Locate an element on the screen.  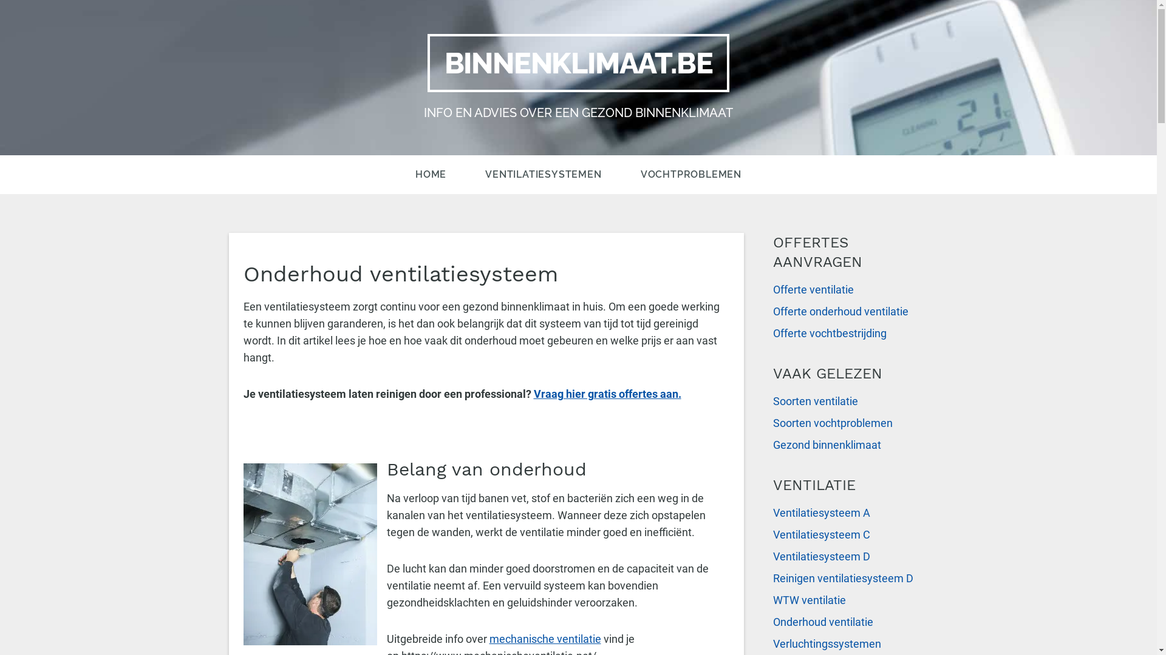
HOME is located at coordinates (431, 175).